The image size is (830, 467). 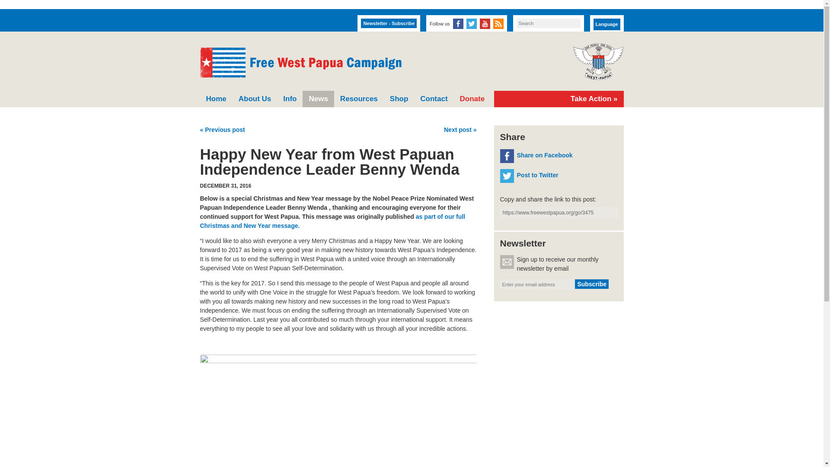 What do you see at coordinates (471, 23) in the screenshot?
I see `Free West Papua Campaign on Twitter` at bounding box center [471, 23].